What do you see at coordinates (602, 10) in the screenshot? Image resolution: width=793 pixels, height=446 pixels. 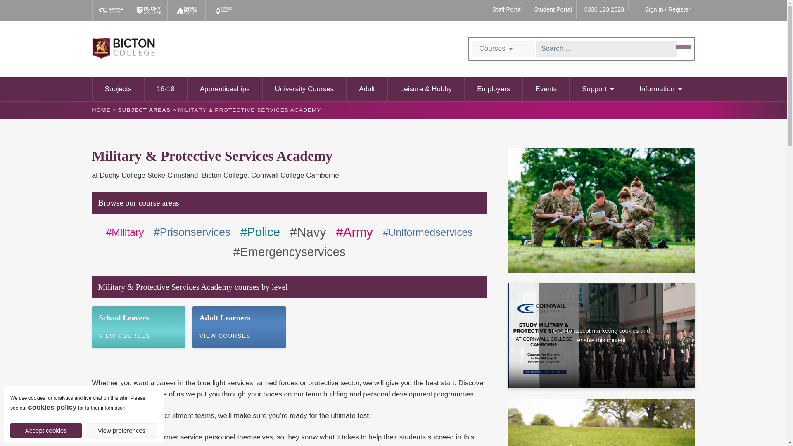 I see `0330 123 2523` at bounding box center [602, 10].